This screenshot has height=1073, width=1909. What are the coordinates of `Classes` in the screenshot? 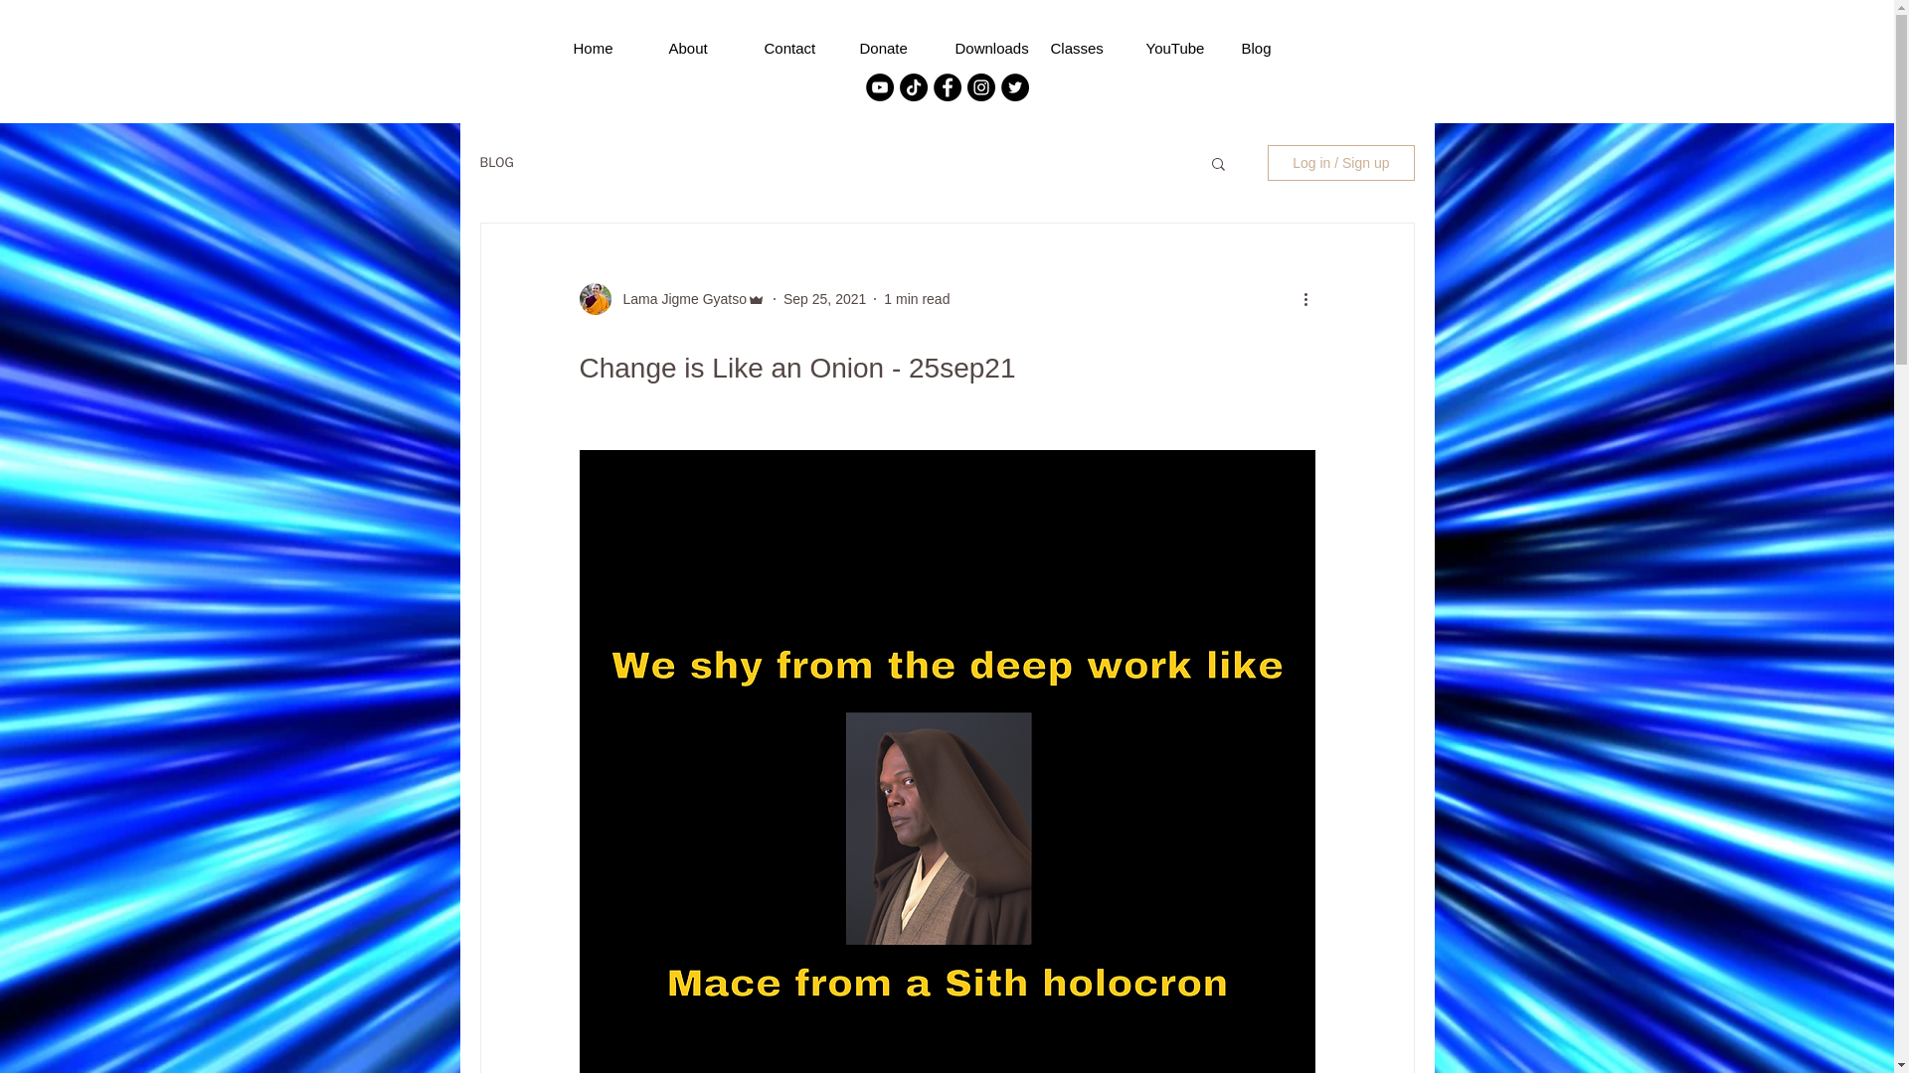 It's located at (1088, 48).